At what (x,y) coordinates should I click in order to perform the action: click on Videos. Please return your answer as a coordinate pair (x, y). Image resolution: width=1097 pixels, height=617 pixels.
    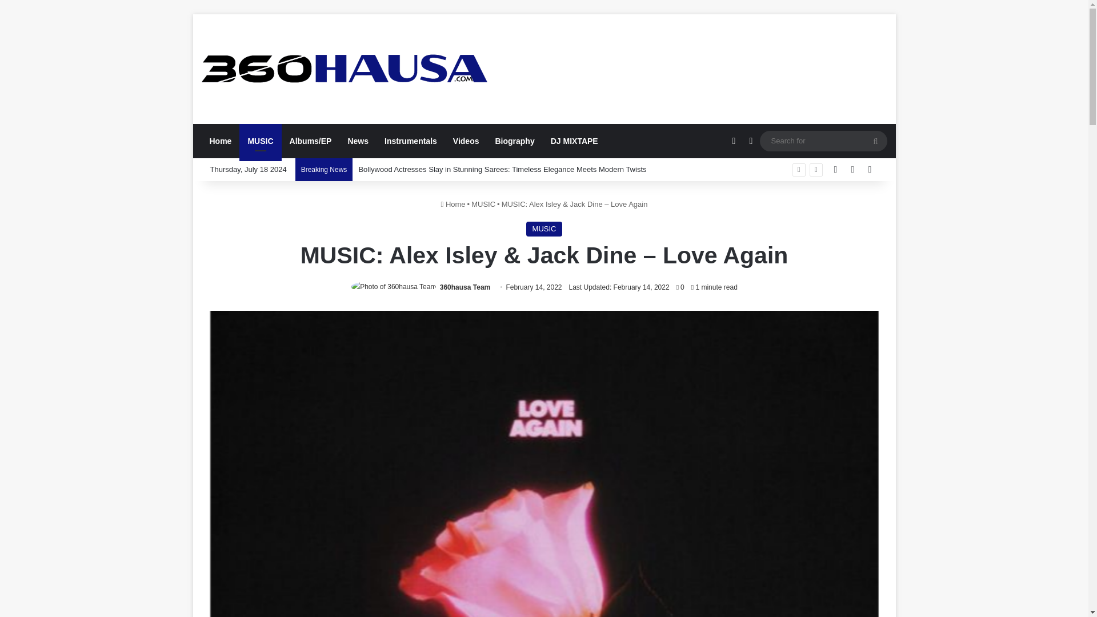
    Looking at the image, I should click on (466, 141).